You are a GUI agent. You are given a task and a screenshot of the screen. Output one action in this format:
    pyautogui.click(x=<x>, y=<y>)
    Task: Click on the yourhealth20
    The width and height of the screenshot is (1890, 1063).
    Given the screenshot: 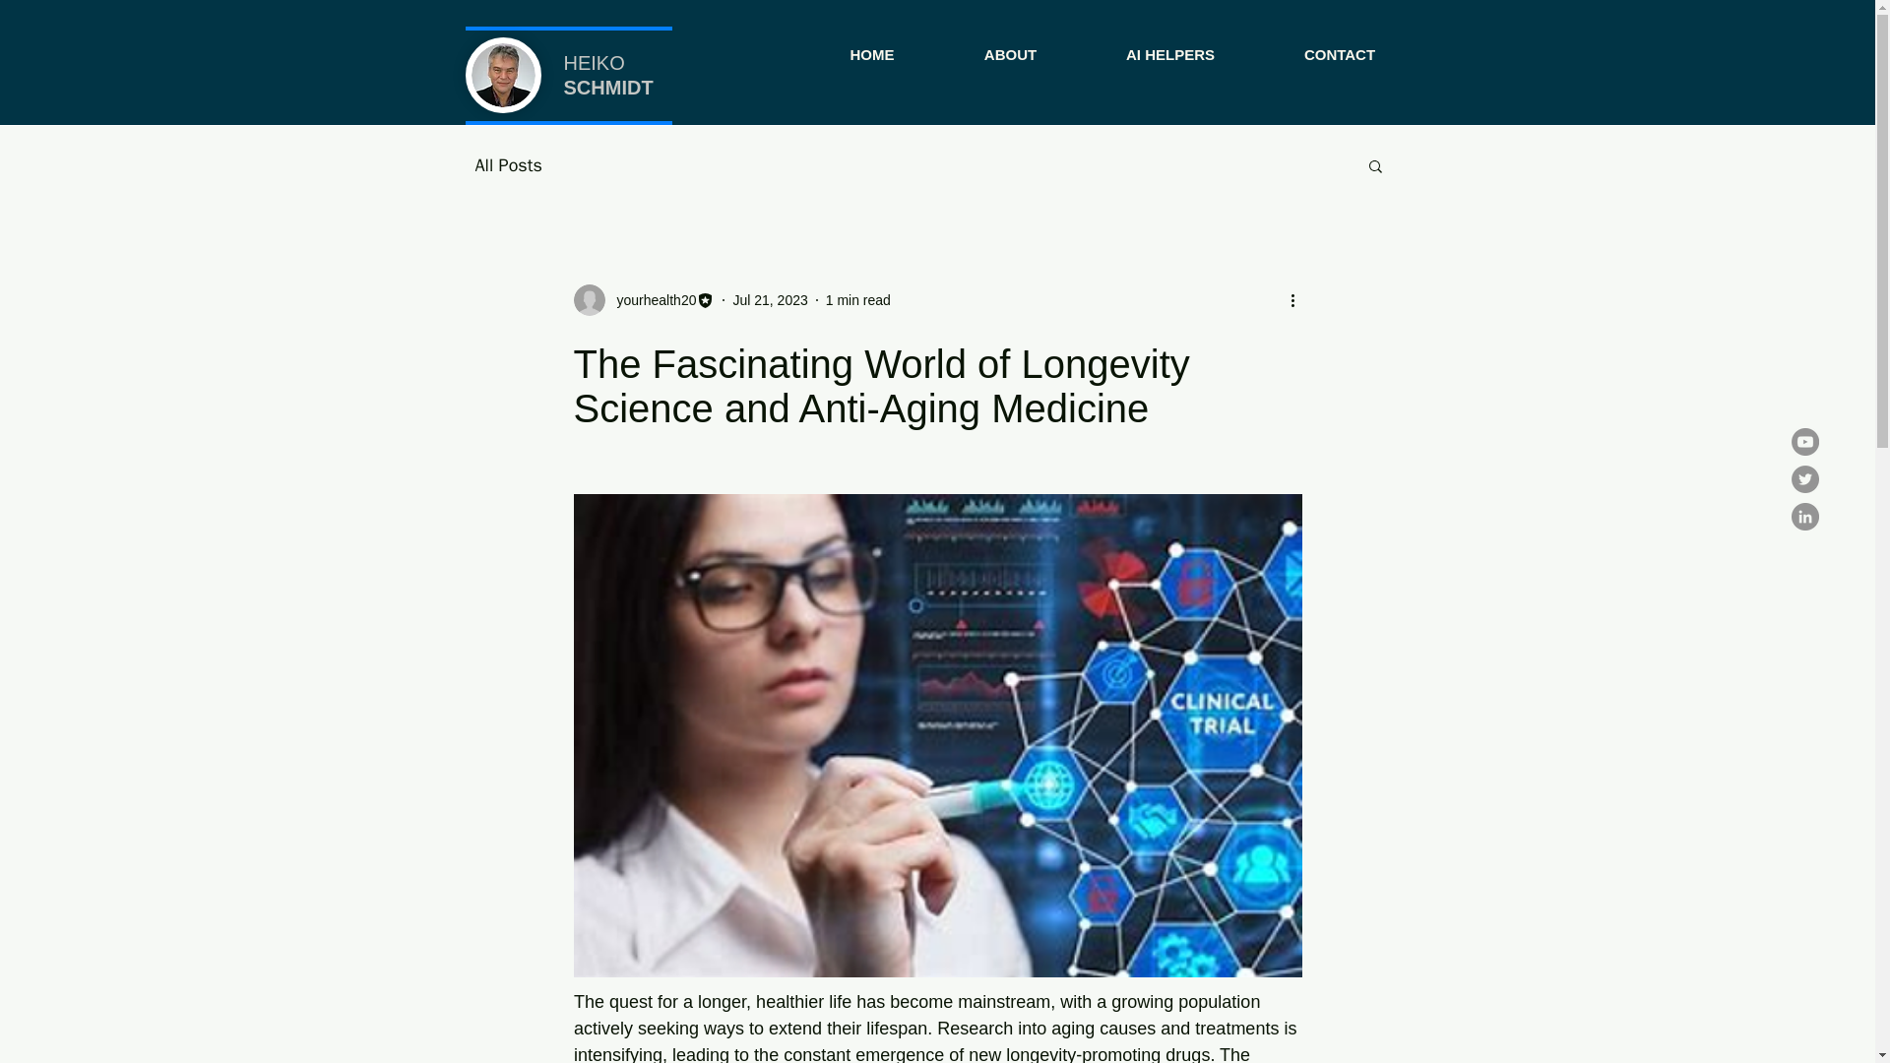 What is the action you would take?
    pyautogui.click(x=643, y=299)
    